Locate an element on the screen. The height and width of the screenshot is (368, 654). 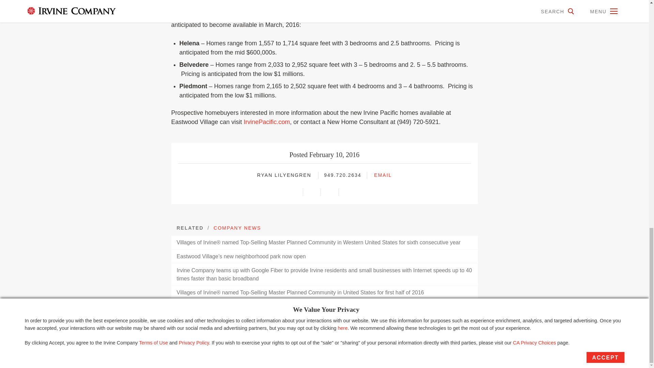
Share via Email is located at coordinates (296, 192).